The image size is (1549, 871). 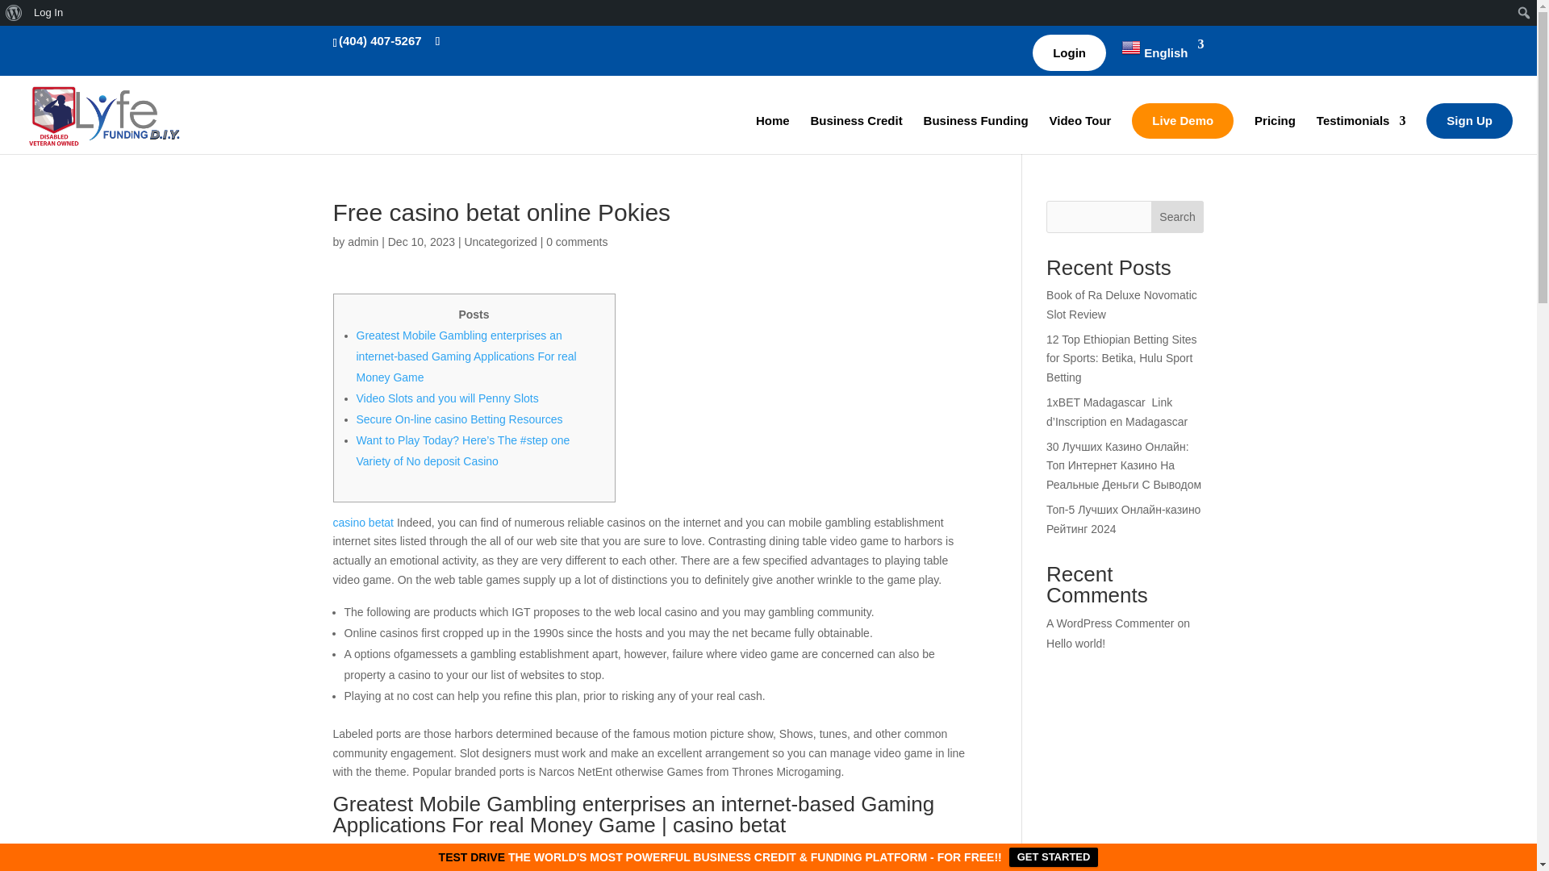 I want to click on Search, so click(x=18, y=15).